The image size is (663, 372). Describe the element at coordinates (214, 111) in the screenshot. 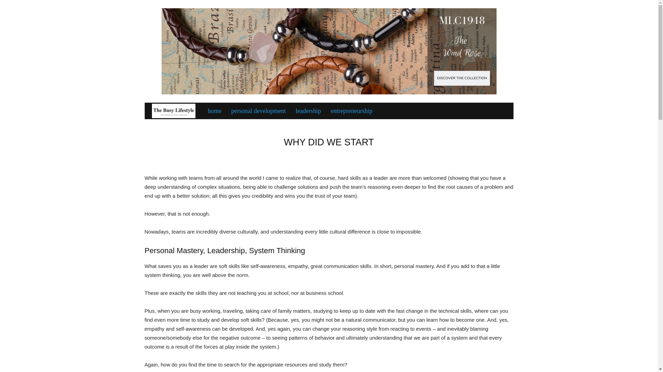

I see `home` at that location.